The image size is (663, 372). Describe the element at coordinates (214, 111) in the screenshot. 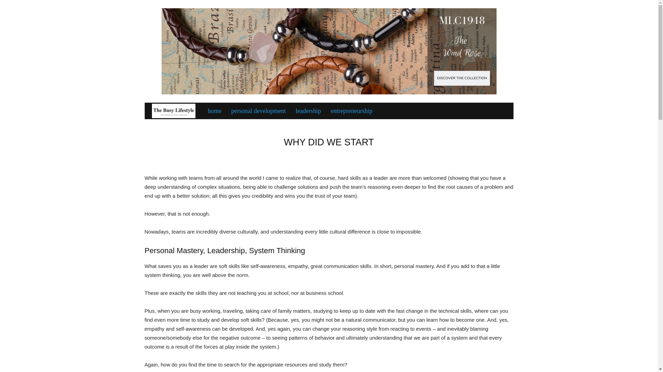

I see `home` at that location.